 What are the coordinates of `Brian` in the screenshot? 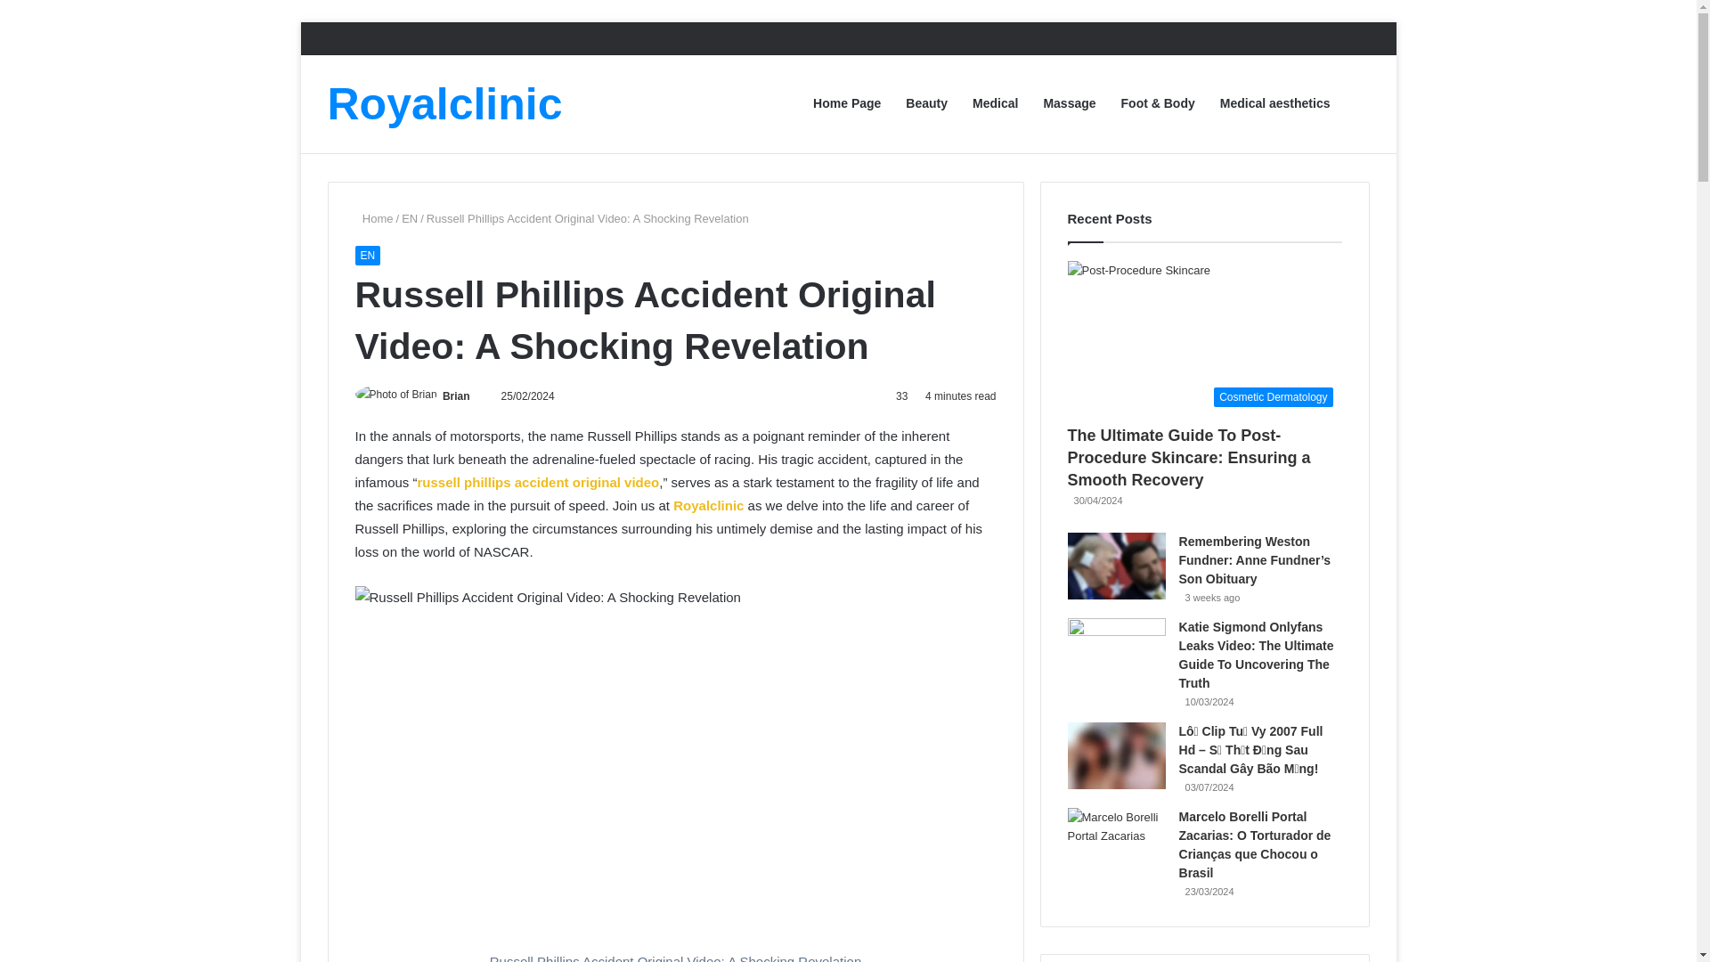 It's located at (456, 396).